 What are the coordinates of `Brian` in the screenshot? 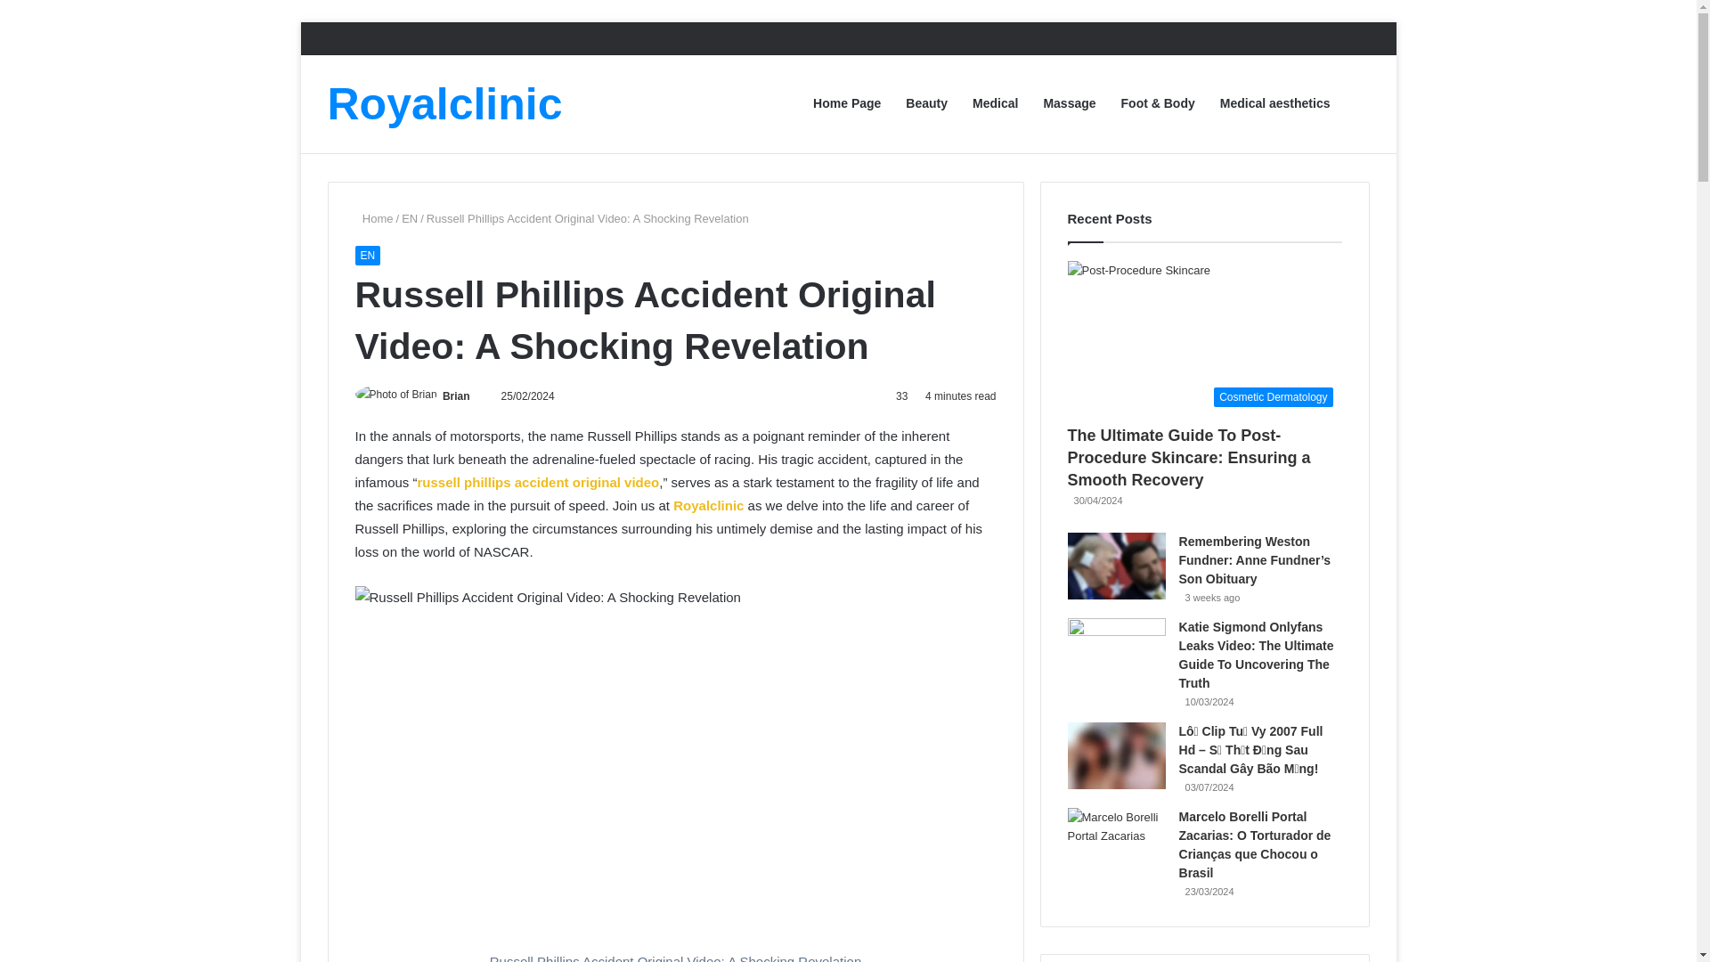 It's located at (456, 396).